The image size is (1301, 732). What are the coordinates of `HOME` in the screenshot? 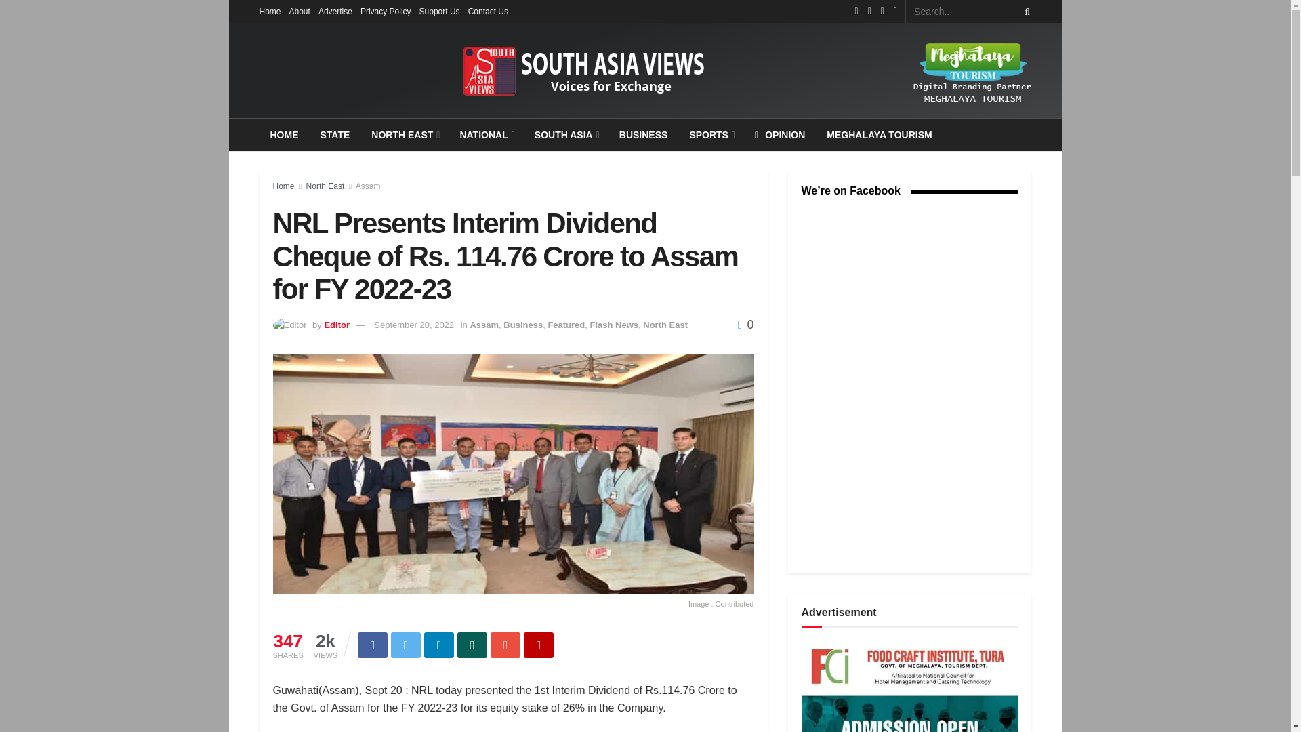 It's located at (284, 134).